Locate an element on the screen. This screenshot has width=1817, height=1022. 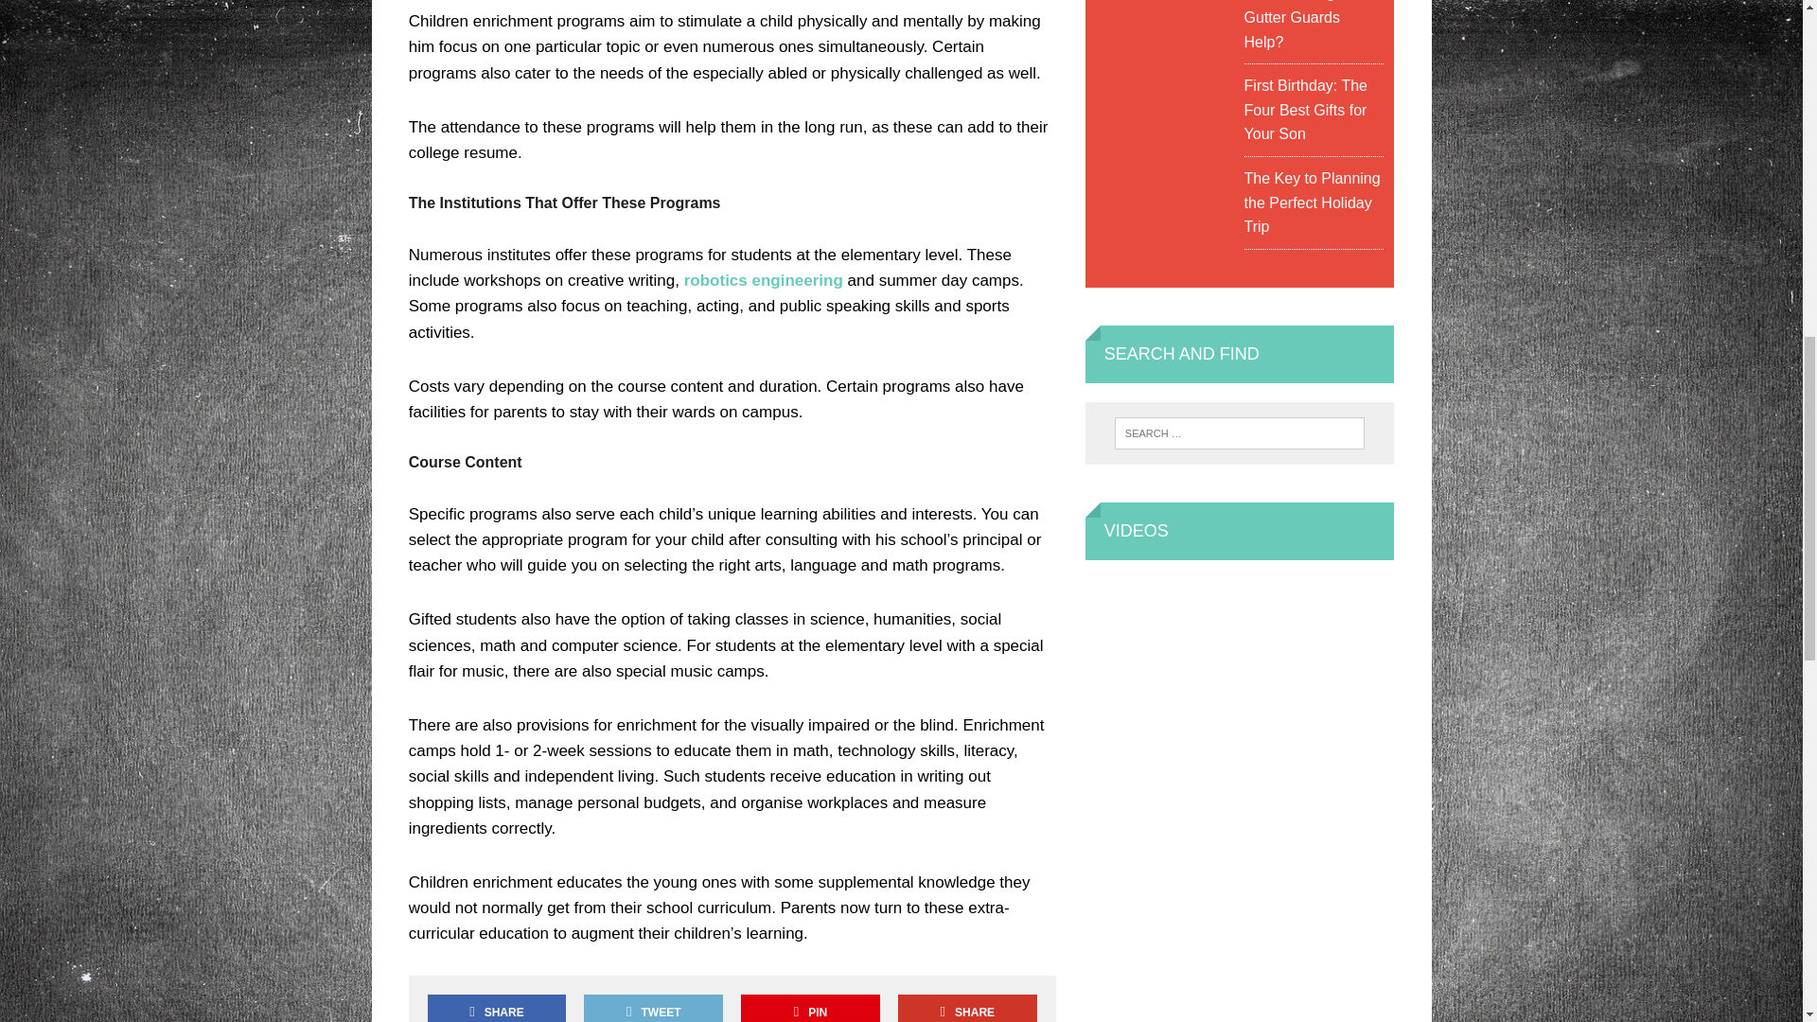
First Birthday: The Four Best Gifts for Your Son is located at coordinates (1306, 110).